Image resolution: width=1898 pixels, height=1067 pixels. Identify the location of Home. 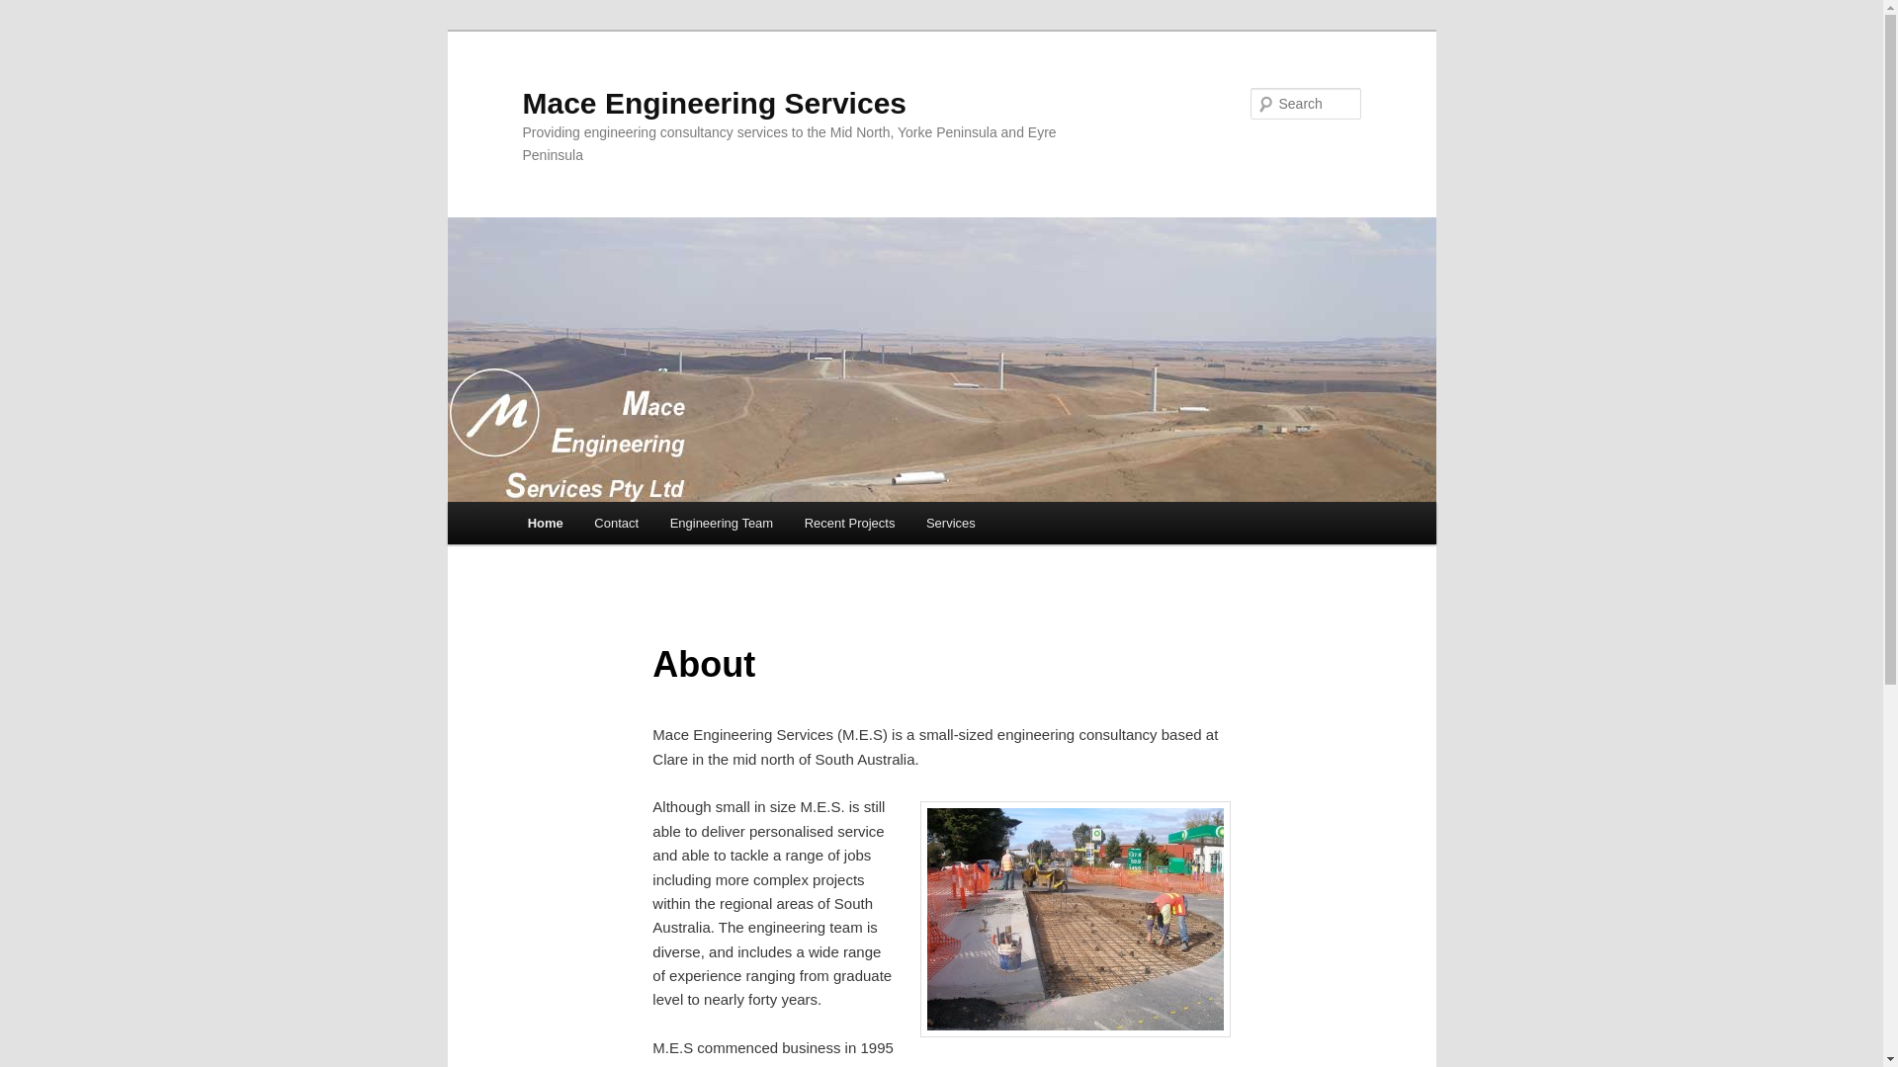
(546, 524).